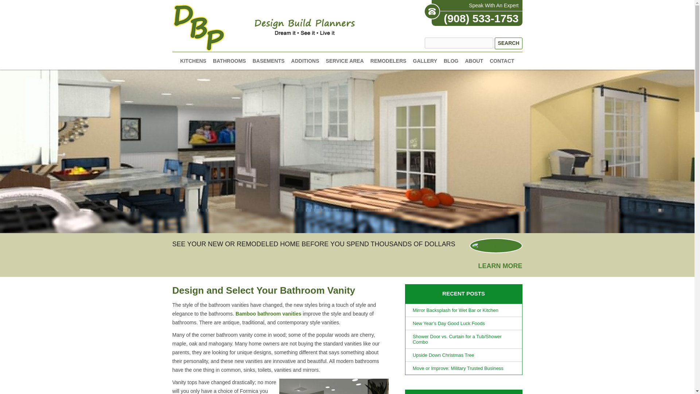 This screenshot has width=700, height=394. Describe the element at coordinates (508, 43) in the screenshot. I see `Search` at that location.